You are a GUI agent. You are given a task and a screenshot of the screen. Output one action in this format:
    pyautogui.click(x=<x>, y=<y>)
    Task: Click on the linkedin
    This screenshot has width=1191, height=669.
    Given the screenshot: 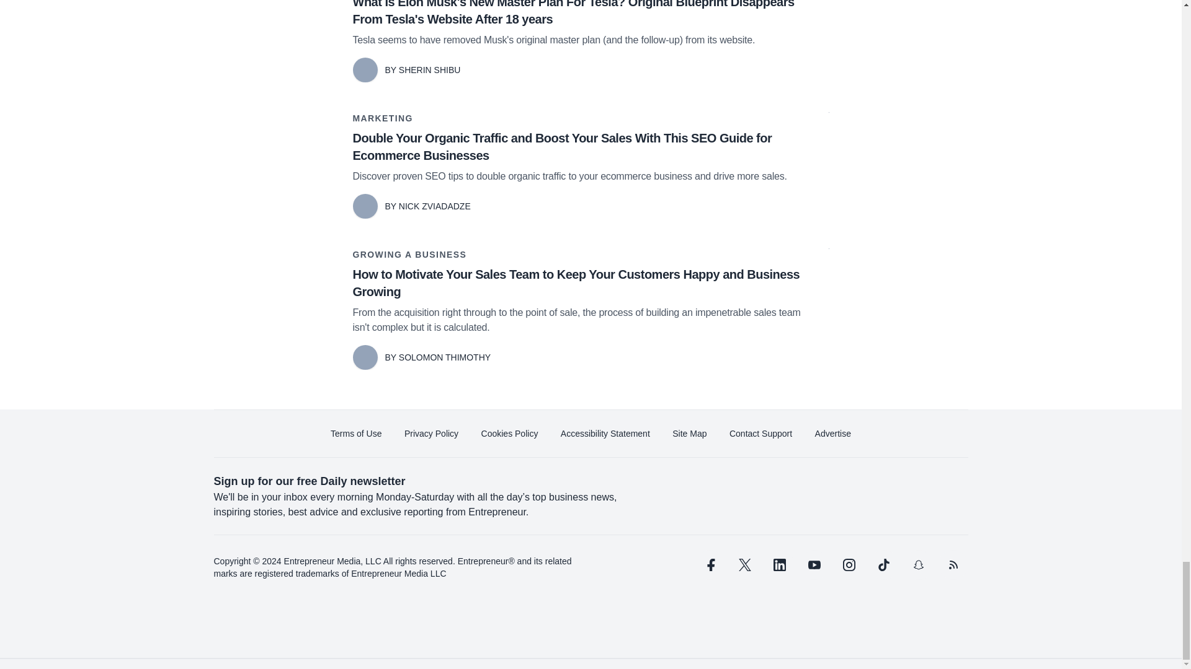 What is the action you would take?
    pyautogui.click(x=779, y=565)
    